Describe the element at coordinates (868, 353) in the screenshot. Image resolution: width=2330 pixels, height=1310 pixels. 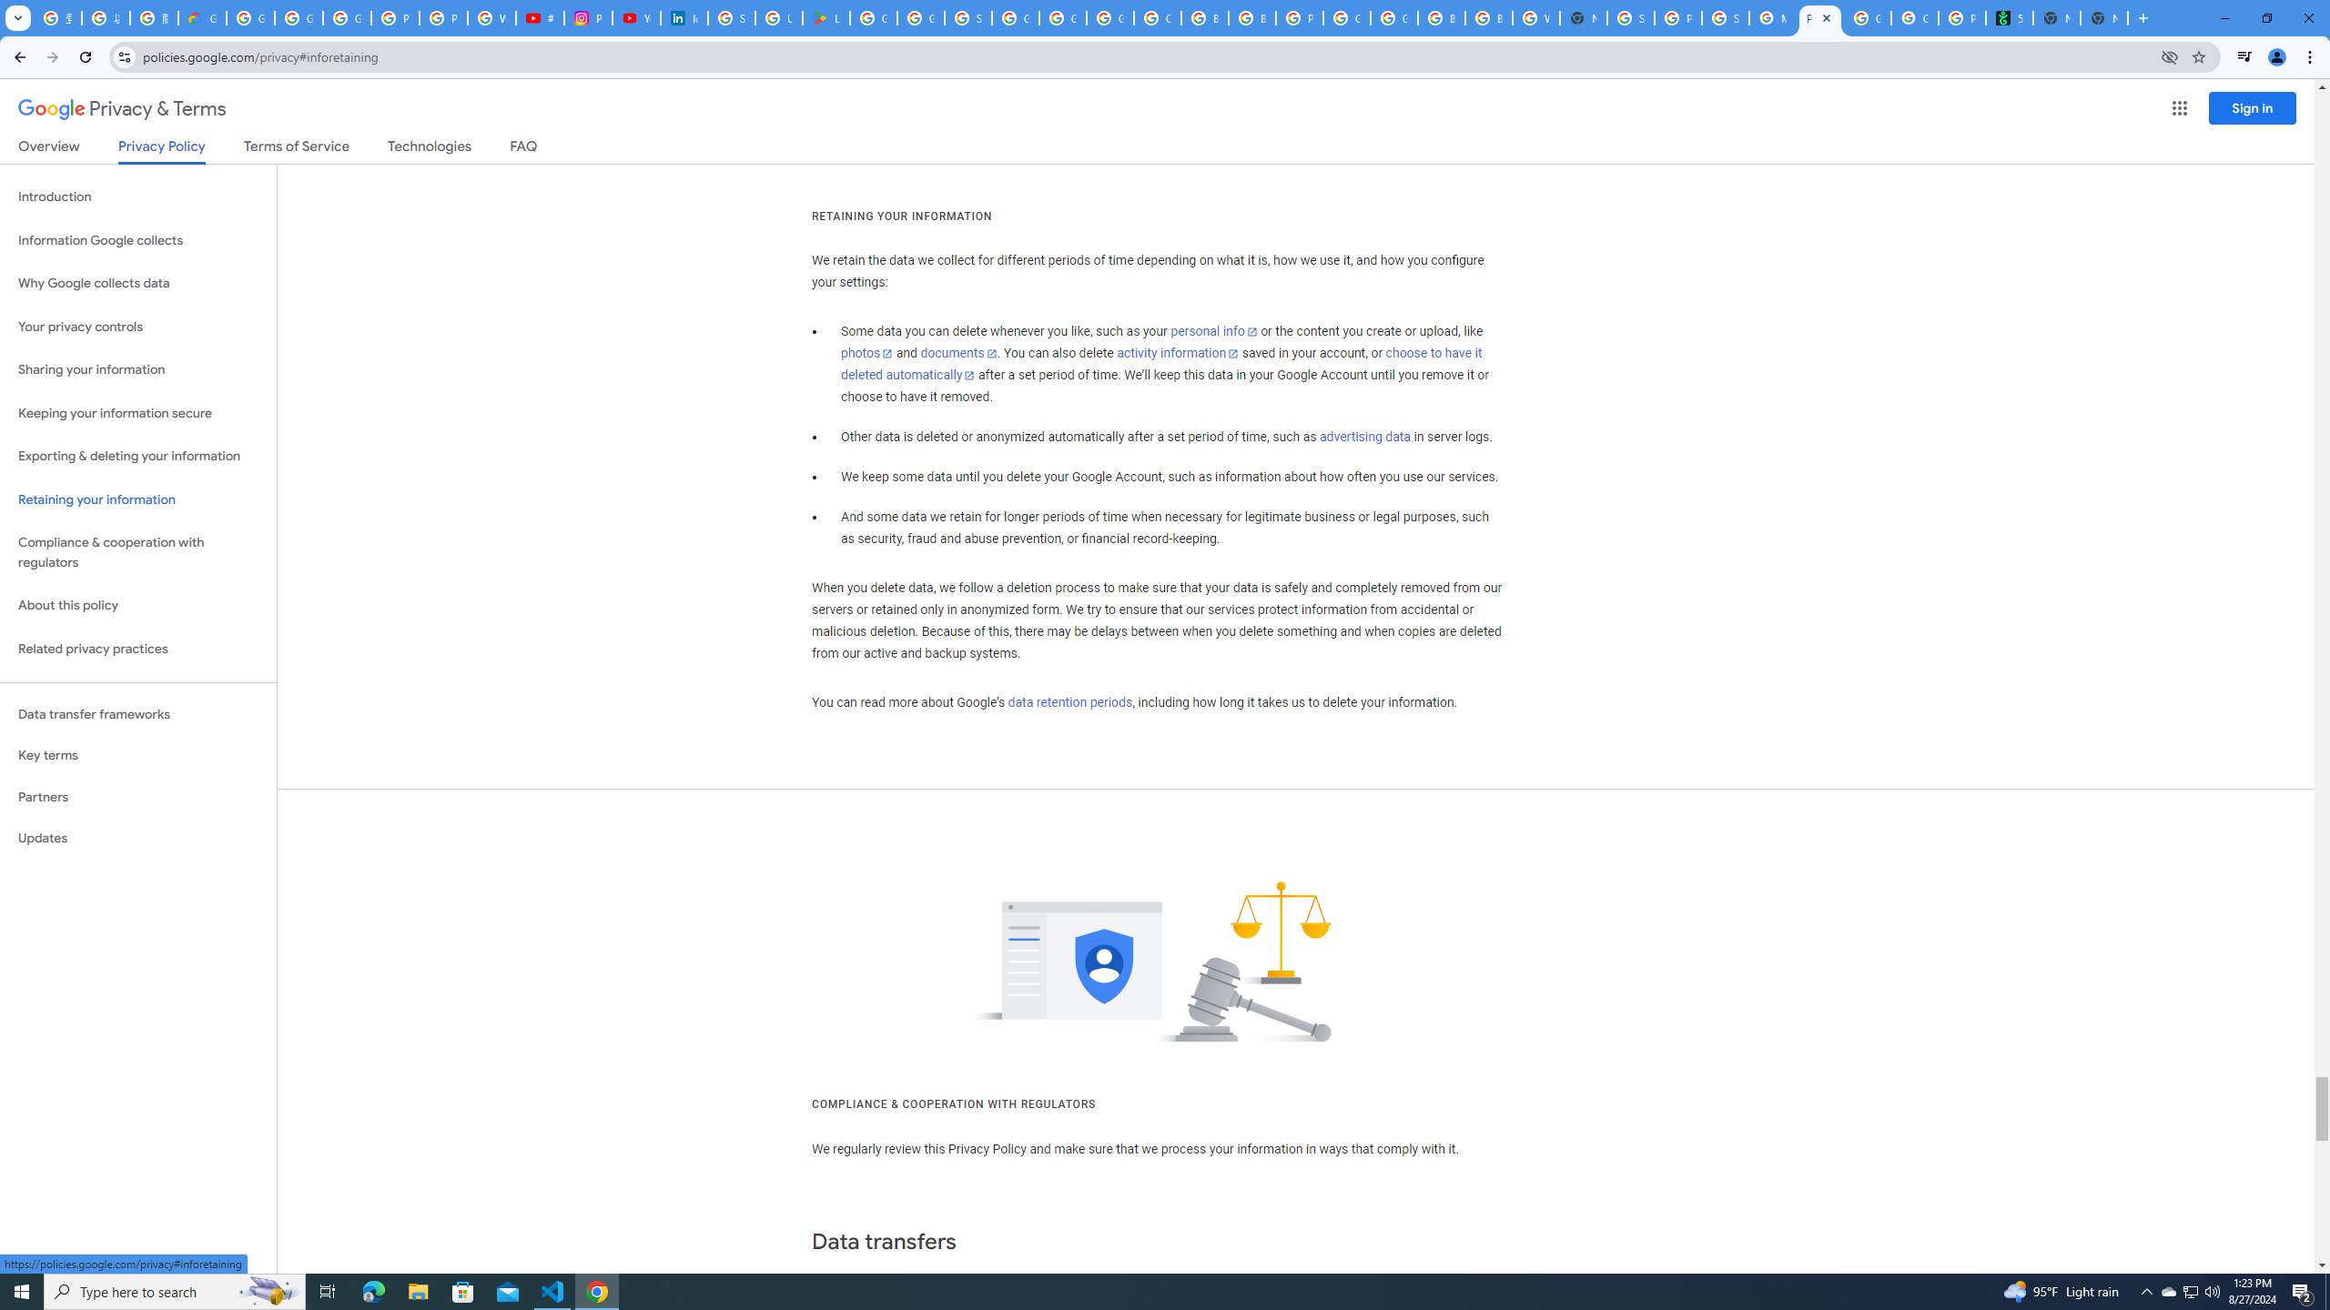
I see `photos` at that location.